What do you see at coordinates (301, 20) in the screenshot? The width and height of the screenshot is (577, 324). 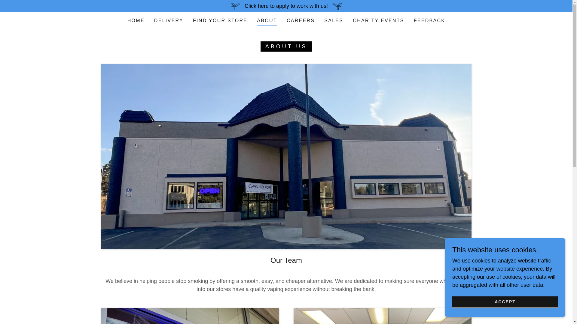 I see `CAREERS` at bounding box center [301, 20].